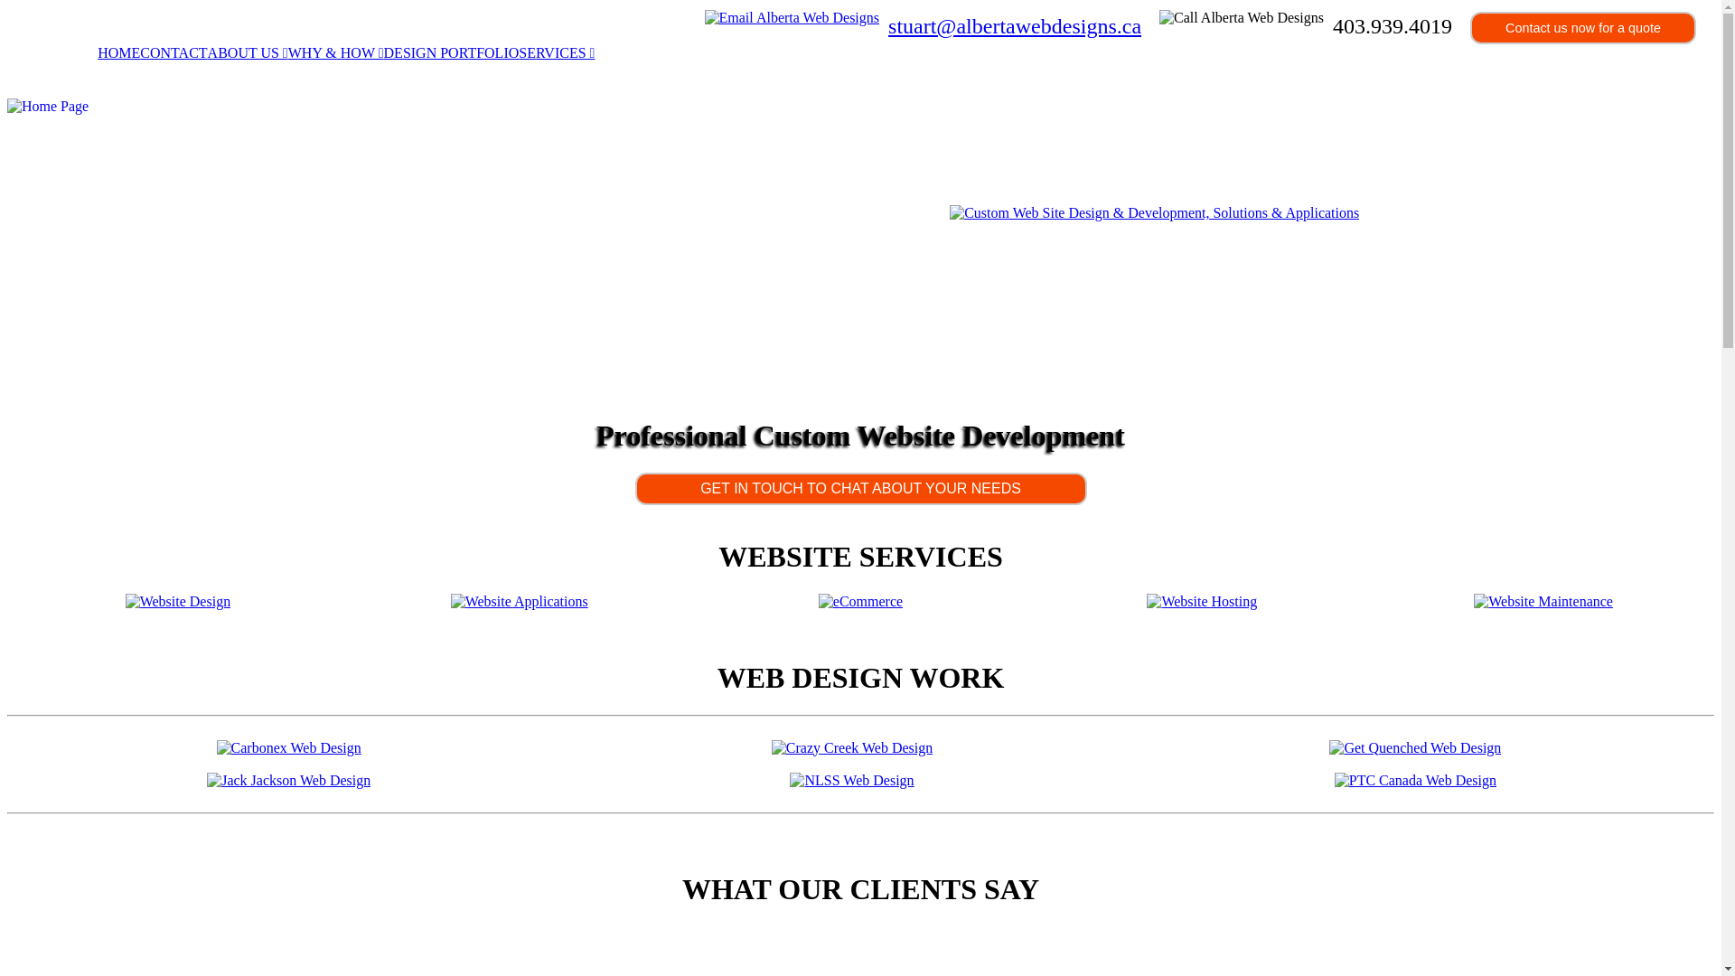  What do you see at coordinates (1583, 28) in the screenshot?
I see `Contact us now for a quote` at bounding box center [1583, 28].